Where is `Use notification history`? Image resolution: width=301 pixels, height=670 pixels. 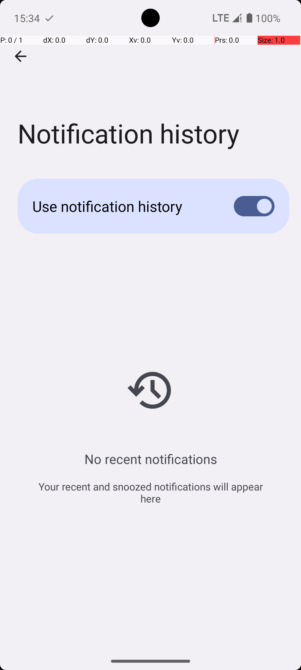
Use notification history is located at coordinates (124, 206).